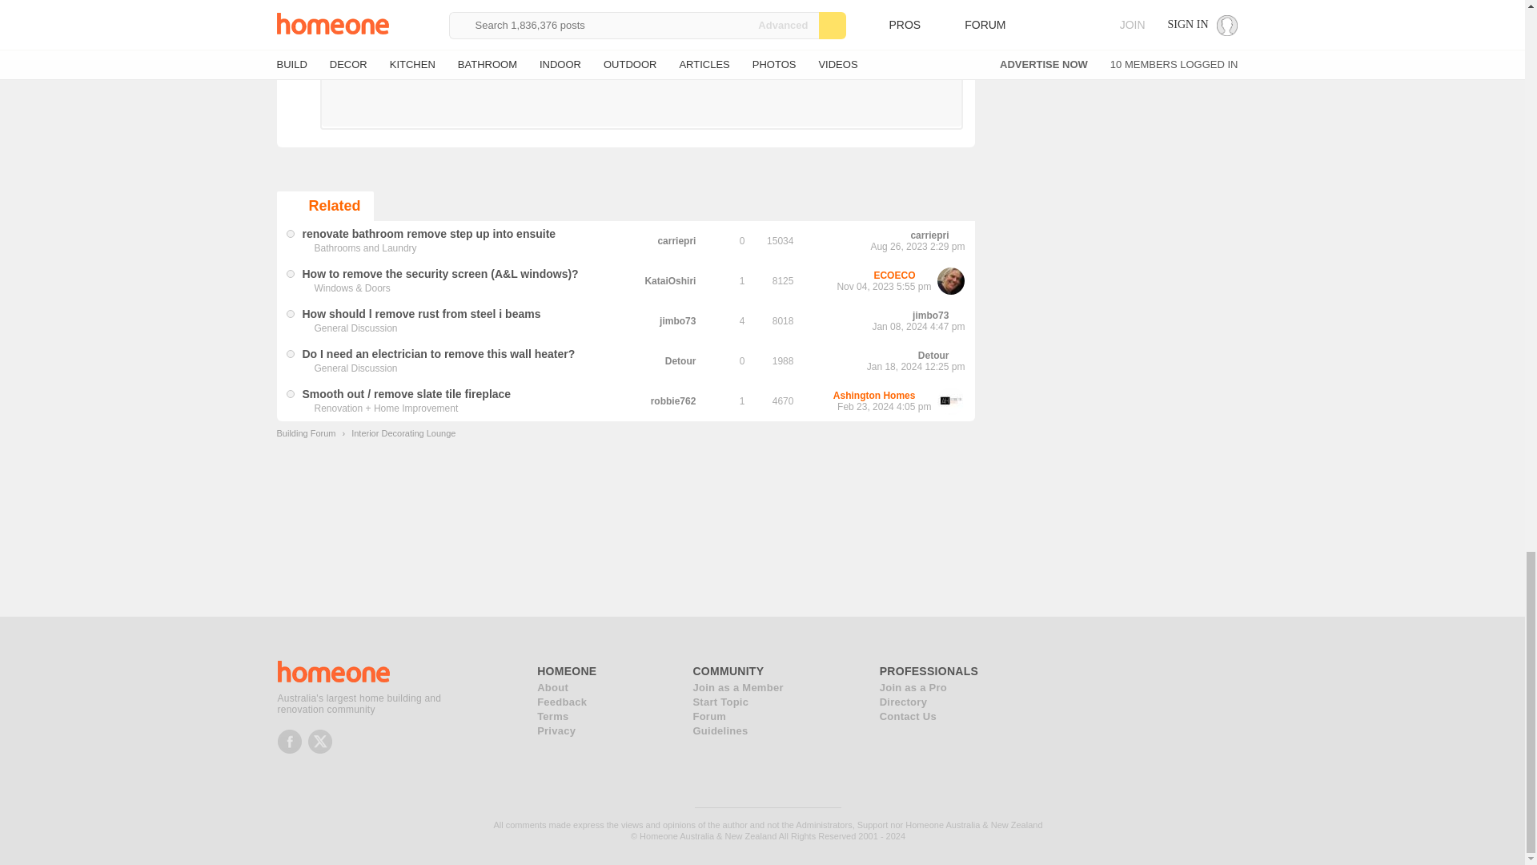 This screenshot has height=865, width=1537. I want to click on View the latest post, so click(959, 235).